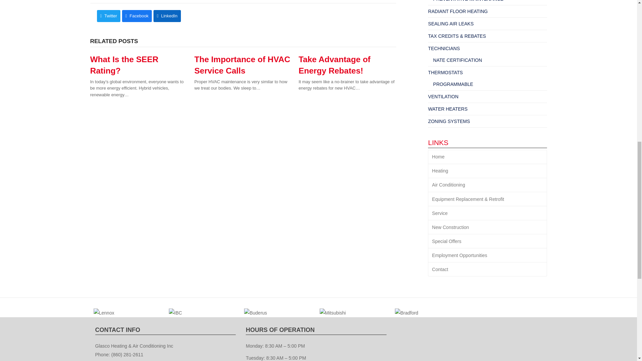 The image size is (642, 361). What do you see at coordinates (167, 16) in the screenshot?
I see `LinkedIn` at bounding box center [167, 16].